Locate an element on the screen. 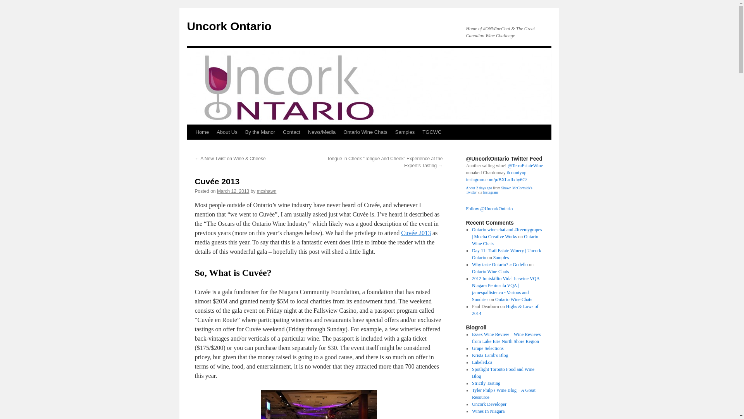 The height and width of the screenshot is (419, 744). mcshawn is located at coordinates (267, 191).